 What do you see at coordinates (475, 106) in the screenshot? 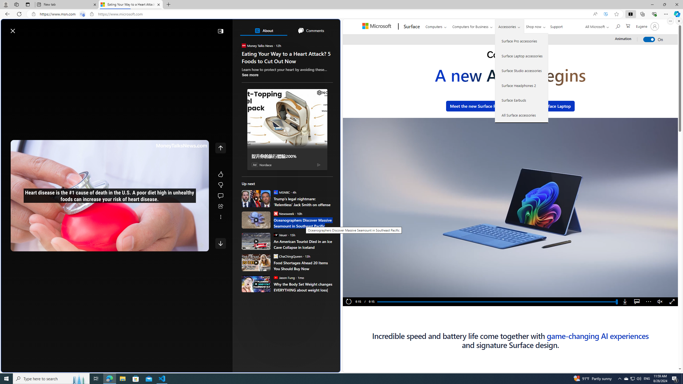
I see `Meet the new Surface Pro` at bounding box center [475, 106].